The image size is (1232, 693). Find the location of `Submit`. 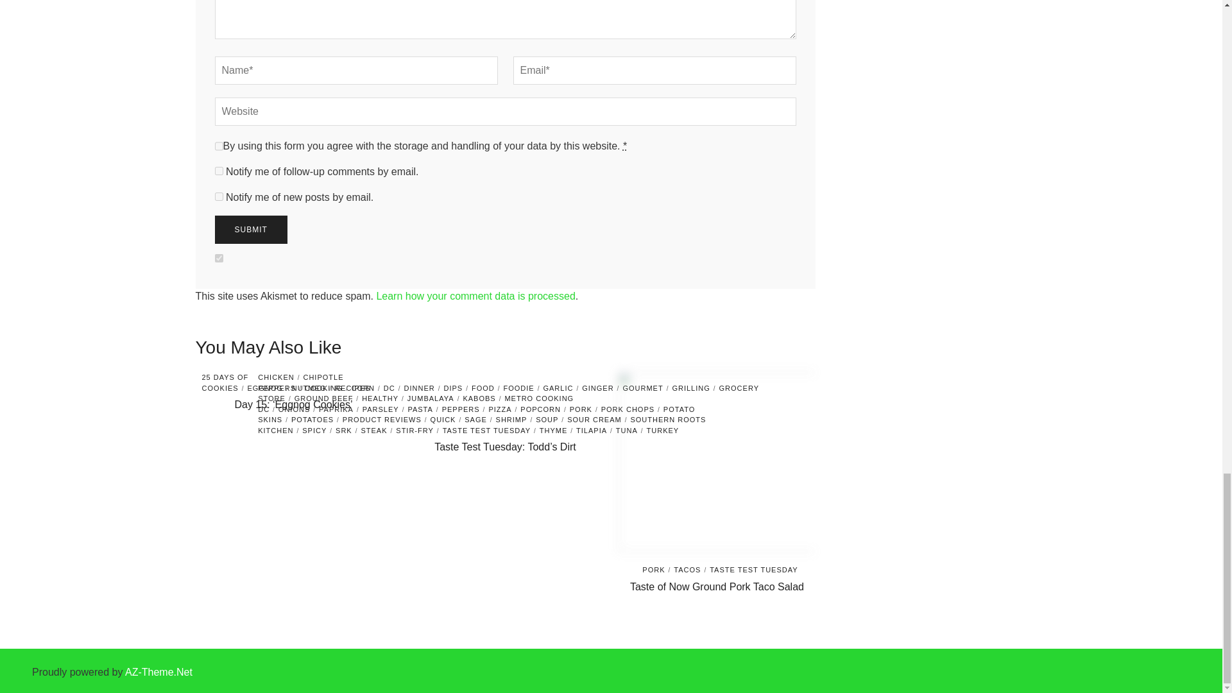

Submit is located at coordinates (250, 230).